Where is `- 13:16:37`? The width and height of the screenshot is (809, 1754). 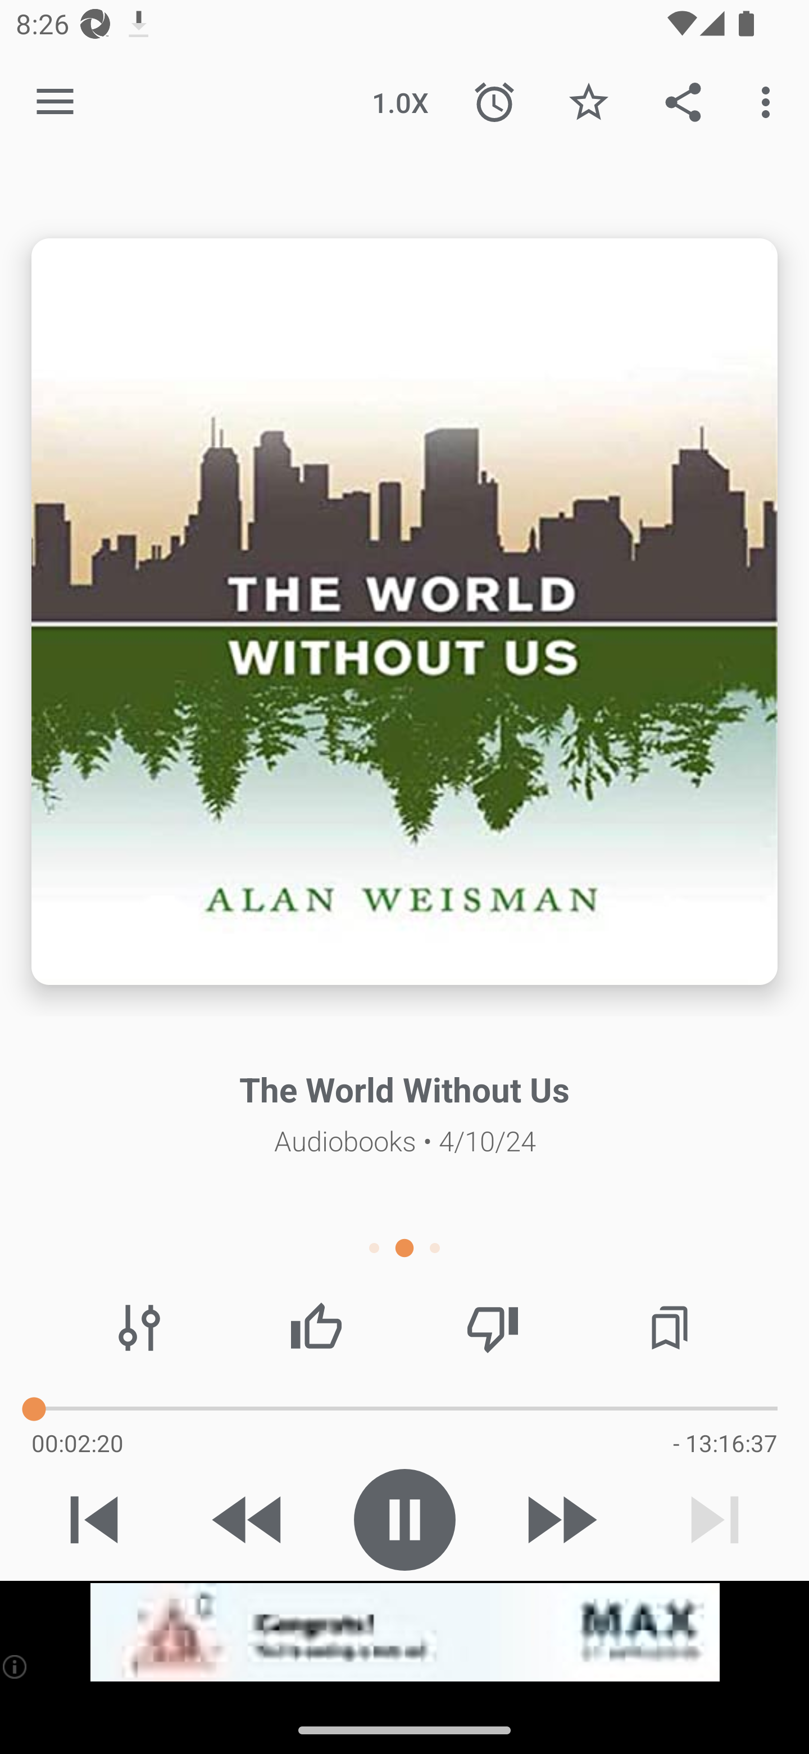 - 13:16:37 is located at coordinates (725, 1443).